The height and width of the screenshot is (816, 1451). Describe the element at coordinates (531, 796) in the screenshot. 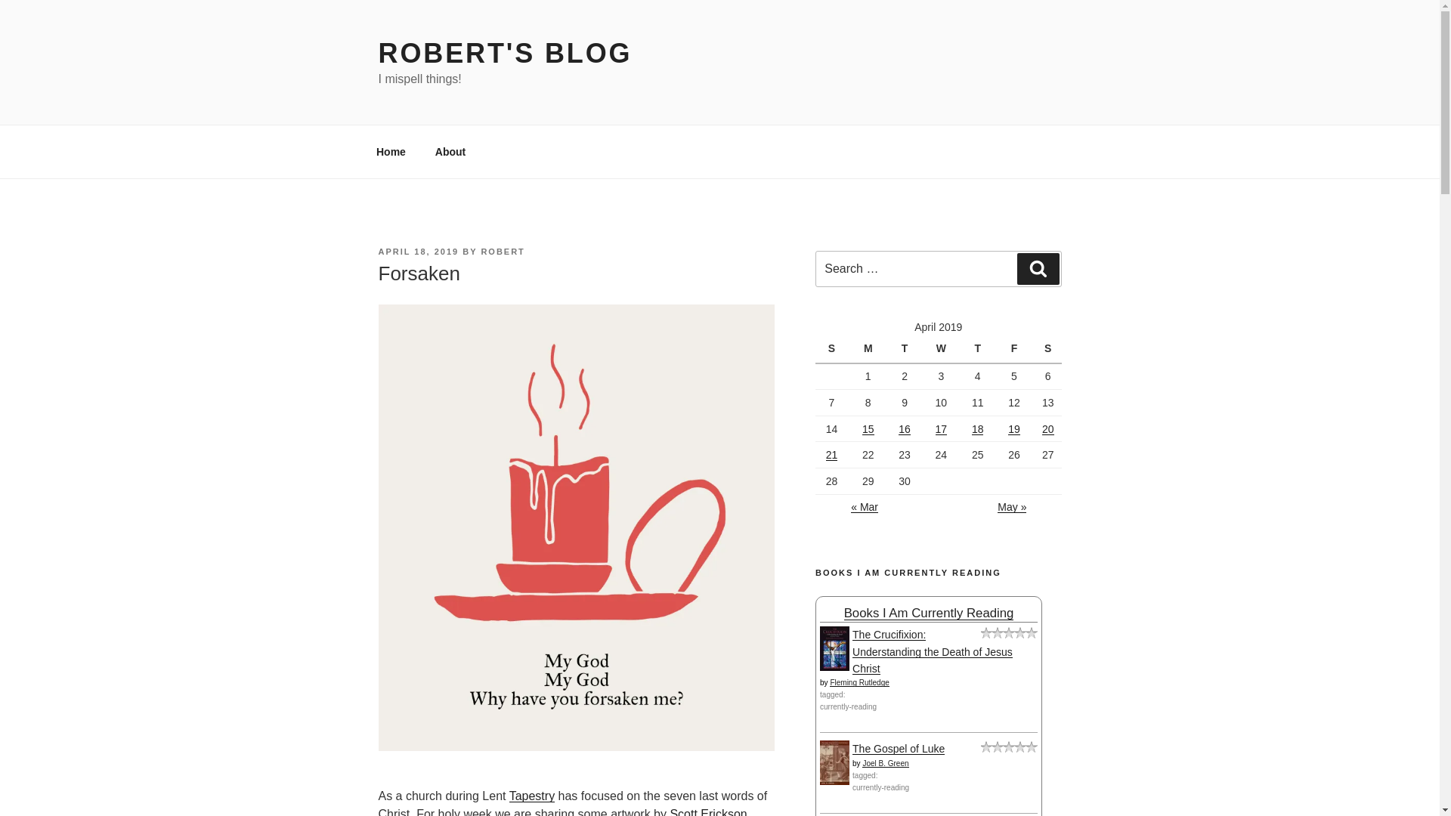

I see `Tapestry` at that location.